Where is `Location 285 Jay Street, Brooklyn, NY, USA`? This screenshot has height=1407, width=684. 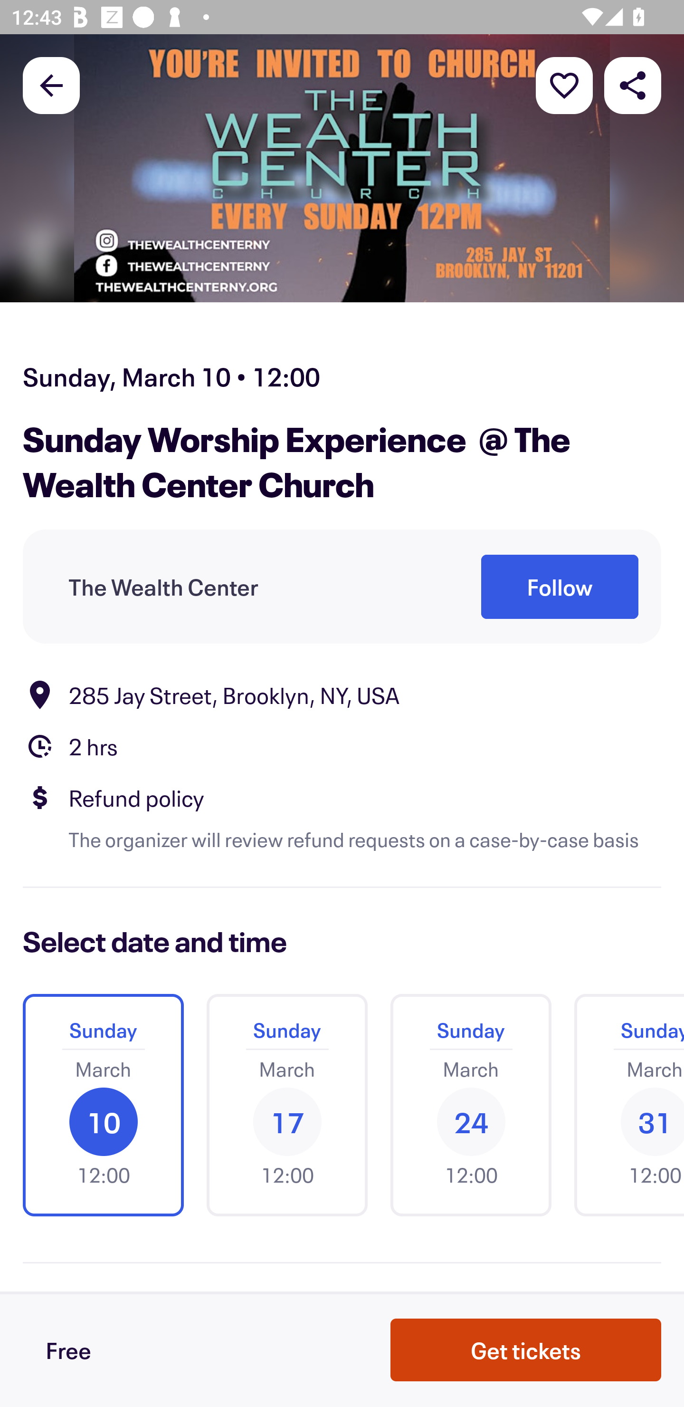 Location 285 Jay Street, Brooklyn, NY, USA is located at coordinates (342, 695).